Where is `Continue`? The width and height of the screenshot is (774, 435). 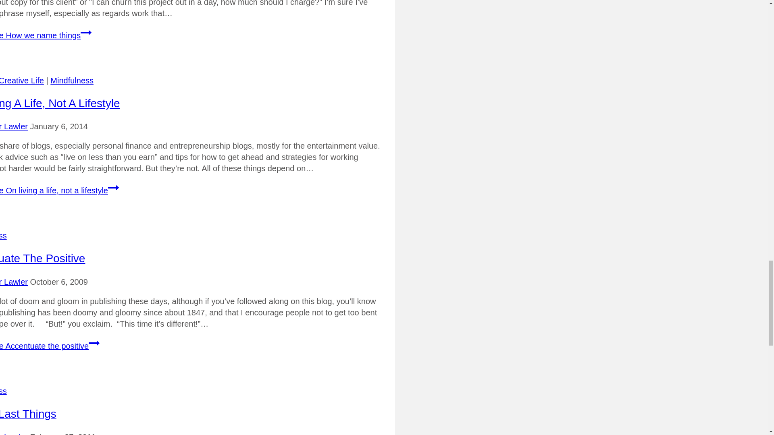 Continue is located at coordinates (114, 188).